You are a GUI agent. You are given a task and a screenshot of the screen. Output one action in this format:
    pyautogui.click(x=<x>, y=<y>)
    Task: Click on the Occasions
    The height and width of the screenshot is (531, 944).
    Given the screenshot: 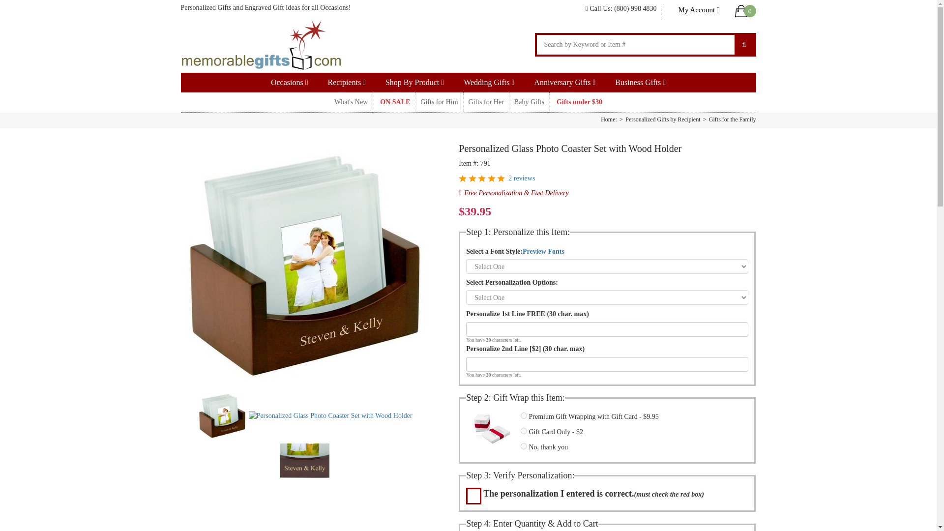 What is the action you would take?
    pyautogui.click(x=290, y=82)
    